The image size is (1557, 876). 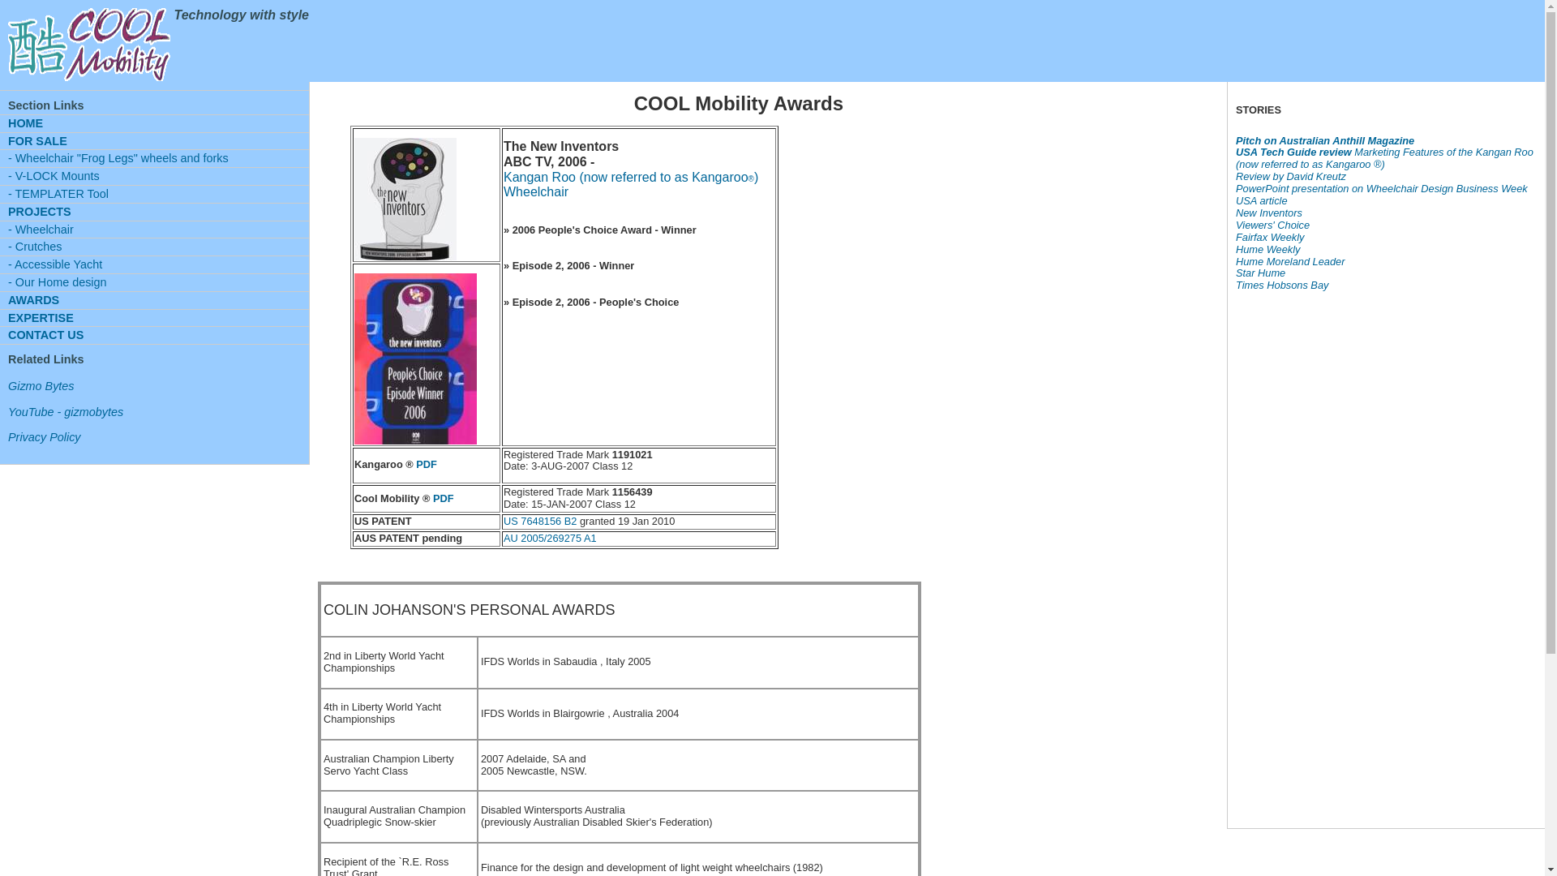 What do you see at coordinates (154, 212) in the screenshot?
I see `PROJECTS` at bounding box center [154, 212].